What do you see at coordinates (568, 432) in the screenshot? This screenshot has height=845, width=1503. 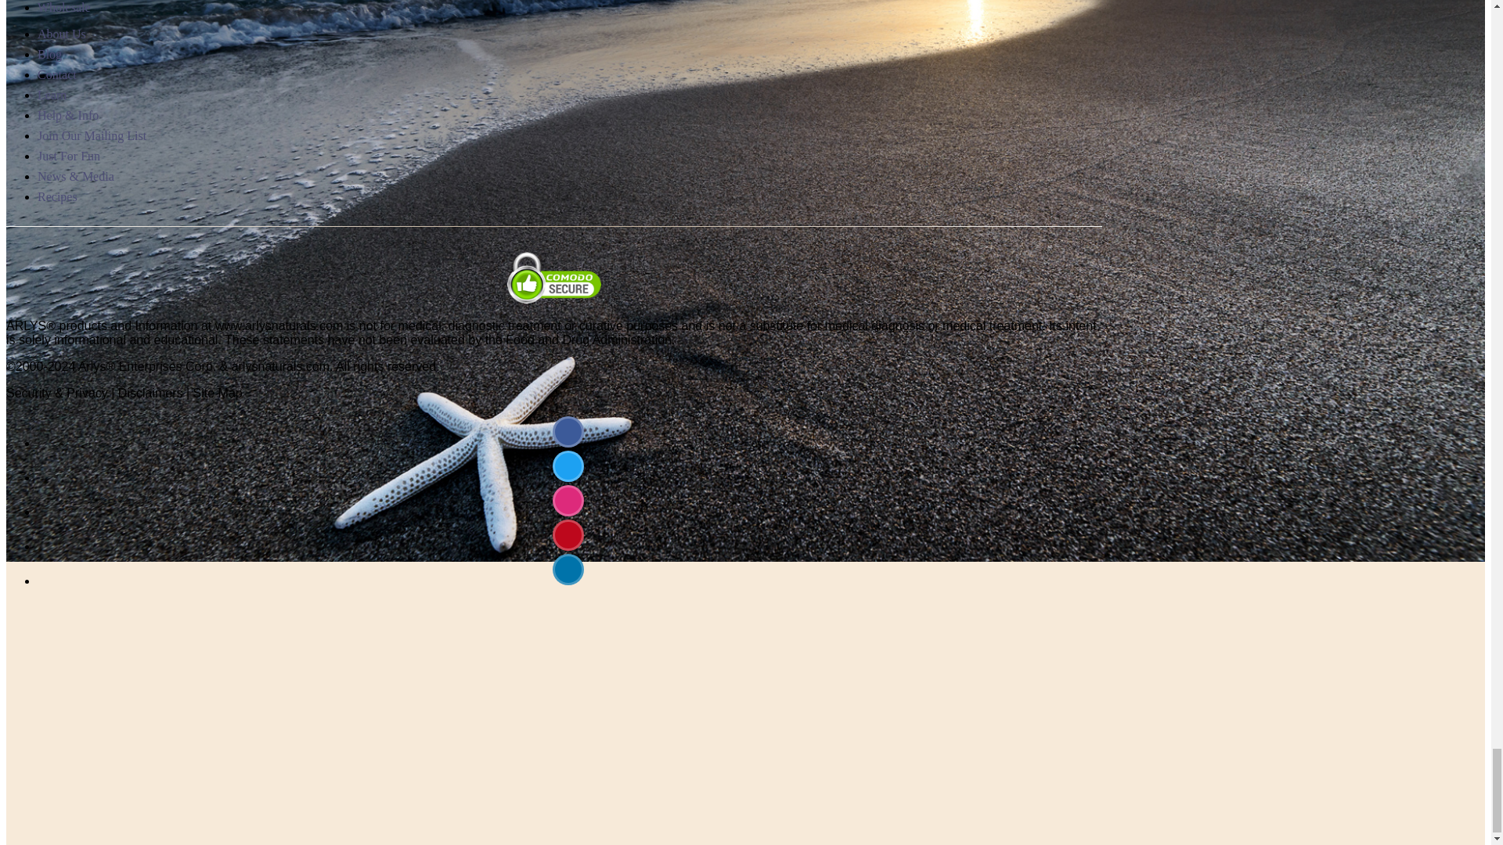 I see `Facebook` at bounding box center [568, 432].